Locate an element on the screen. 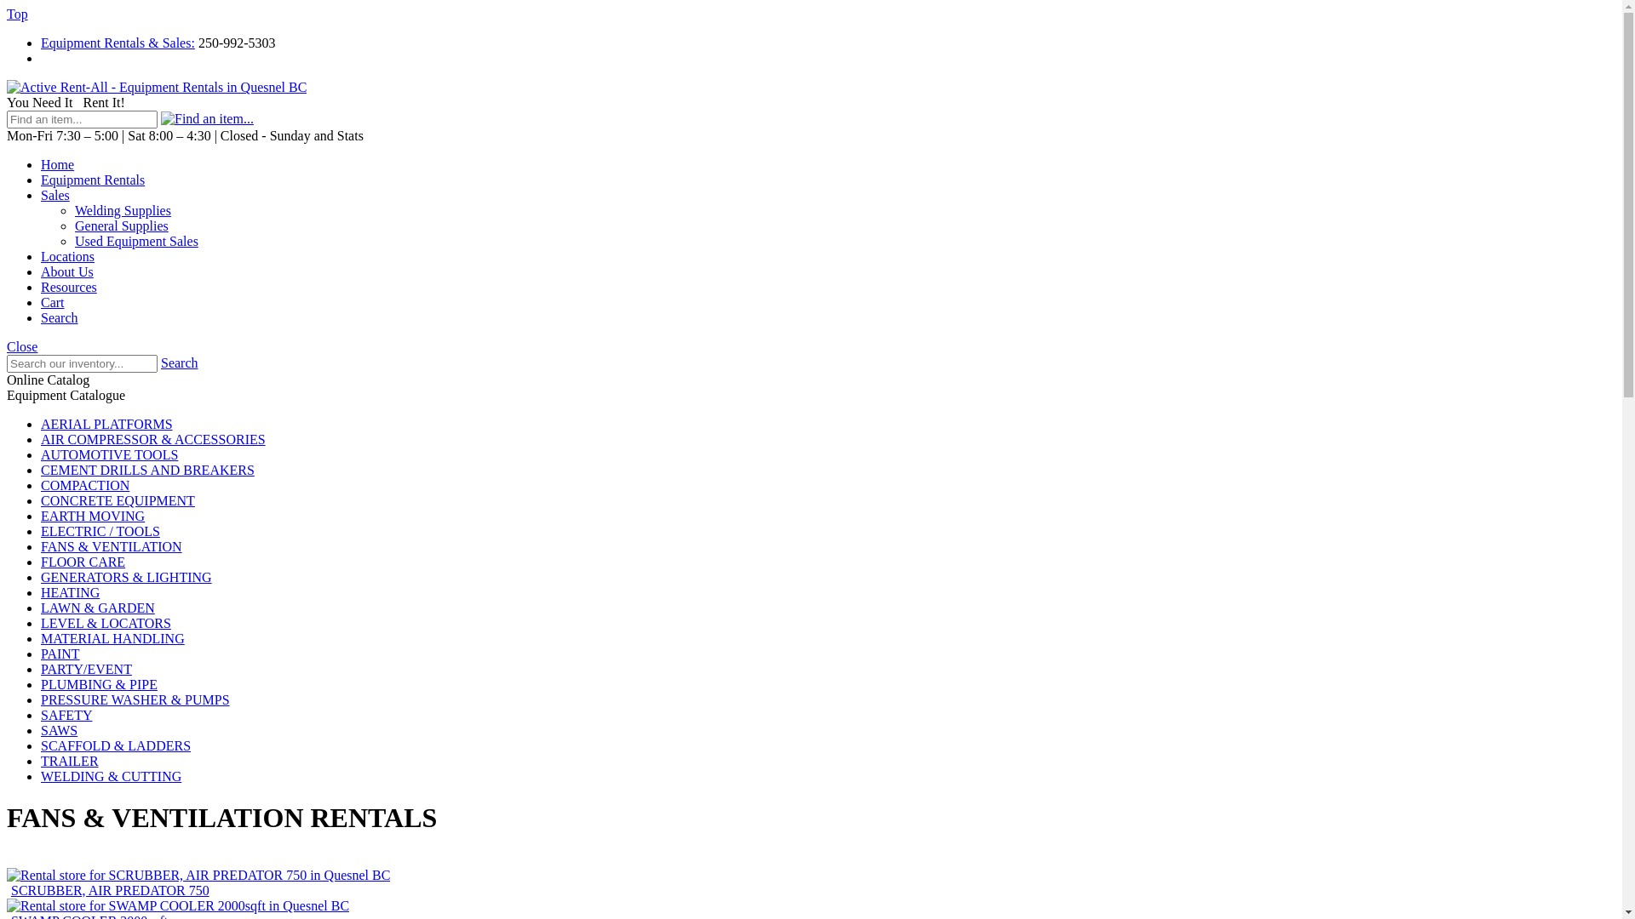 This screenshot has width=1635, height=919. HEATING is located at coordinates (70, 592).